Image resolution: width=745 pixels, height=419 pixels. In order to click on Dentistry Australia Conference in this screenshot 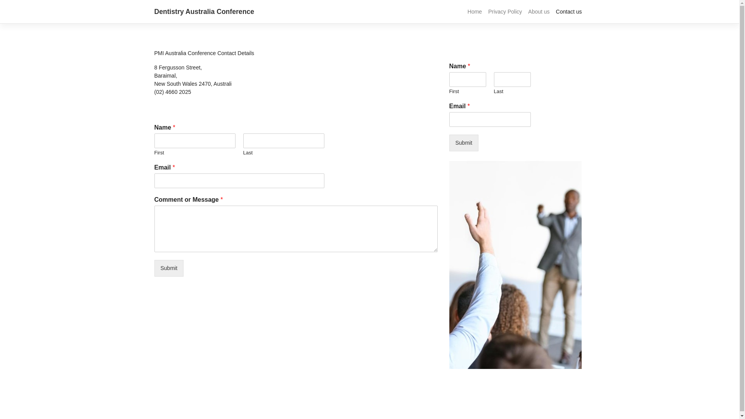, I will do `click(204, 12)`.